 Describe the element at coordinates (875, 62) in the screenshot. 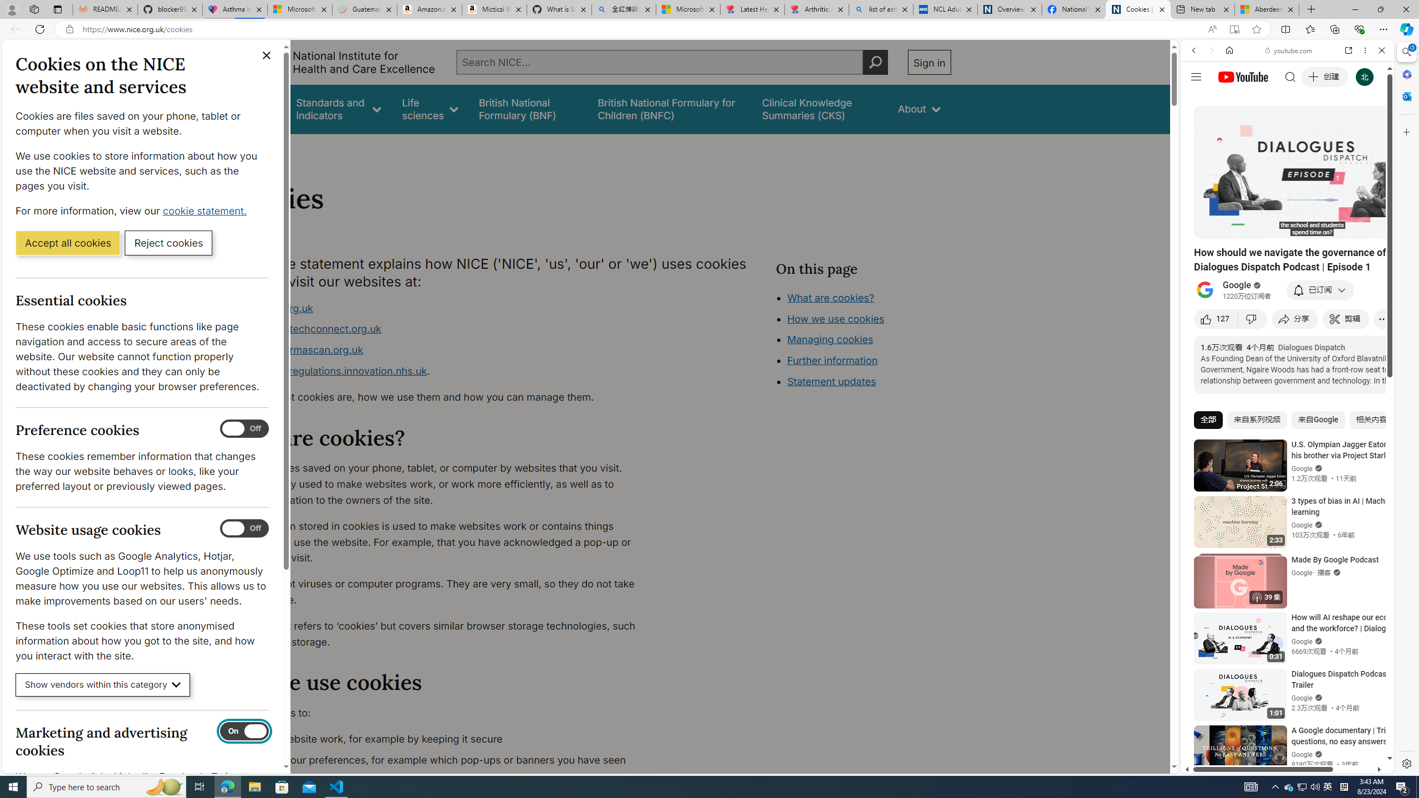

I see `Perform search` at that location.